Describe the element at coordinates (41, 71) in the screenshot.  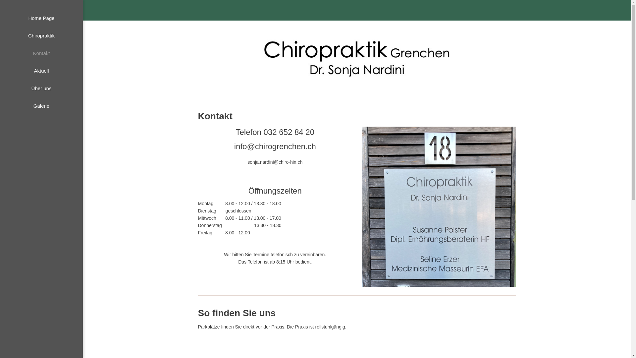
I see `Aktuell` at that location.